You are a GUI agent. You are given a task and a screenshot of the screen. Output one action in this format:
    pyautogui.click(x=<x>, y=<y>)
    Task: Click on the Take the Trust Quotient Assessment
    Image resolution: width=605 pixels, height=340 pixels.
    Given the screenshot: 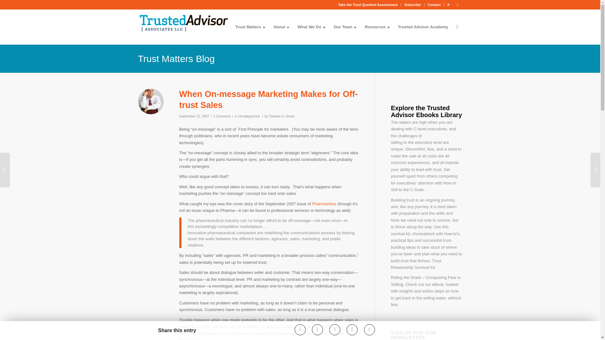 What is the action you would take?
    pyautogui.click(x=368, y=5)
    